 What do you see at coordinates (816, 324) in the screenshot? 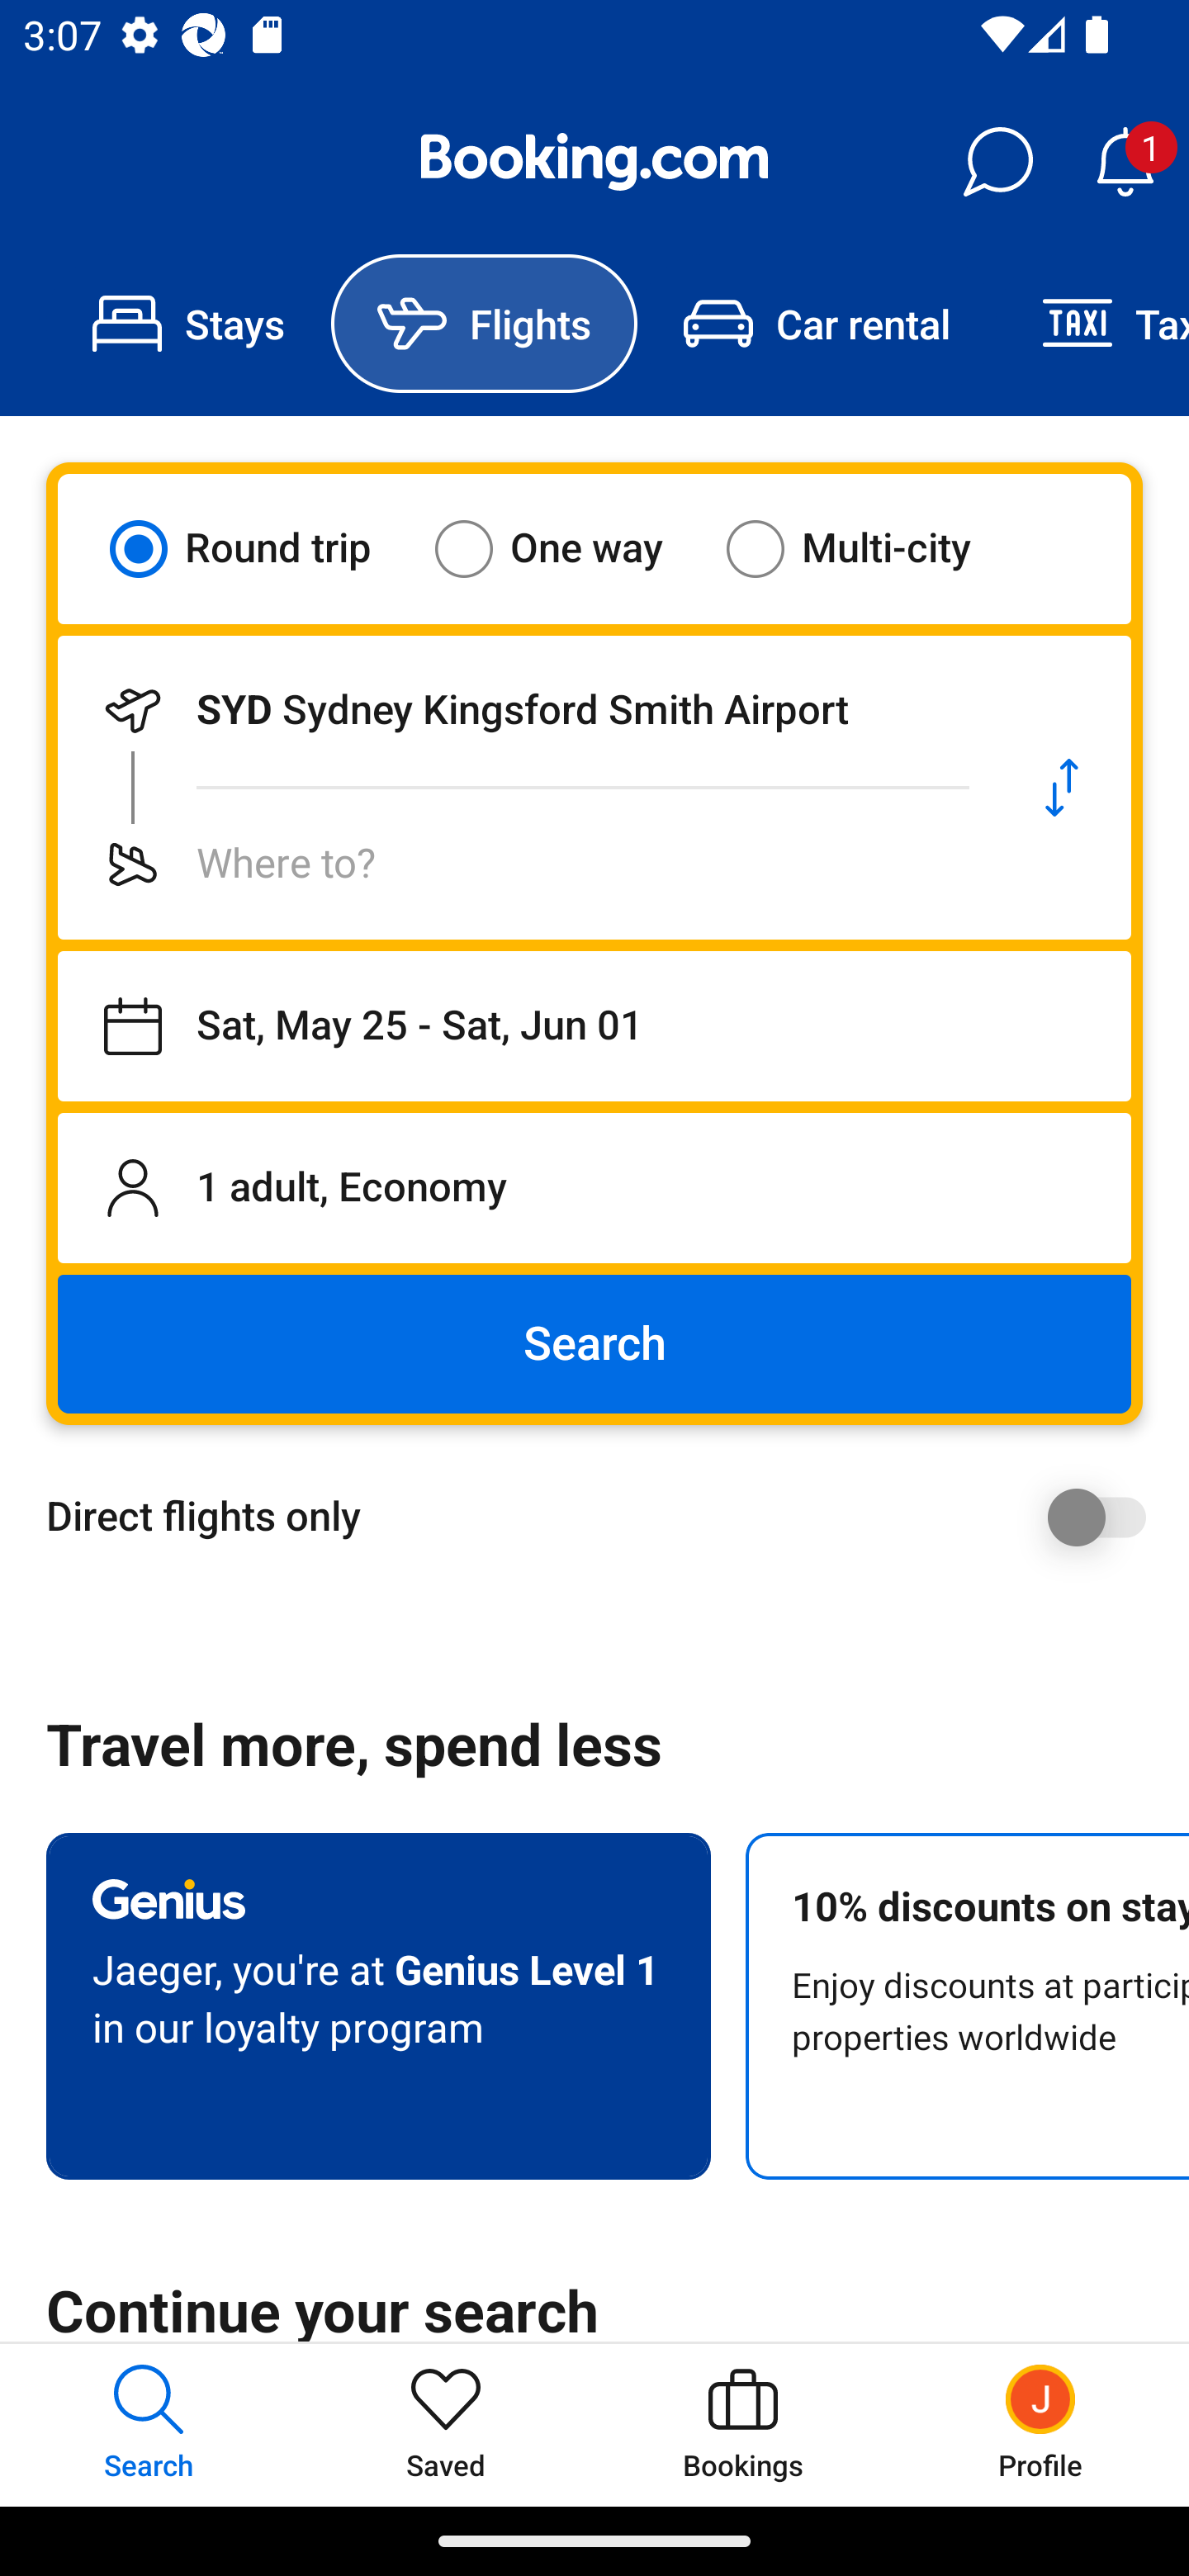
I see `Car rental` at bounding box center [816, 324].